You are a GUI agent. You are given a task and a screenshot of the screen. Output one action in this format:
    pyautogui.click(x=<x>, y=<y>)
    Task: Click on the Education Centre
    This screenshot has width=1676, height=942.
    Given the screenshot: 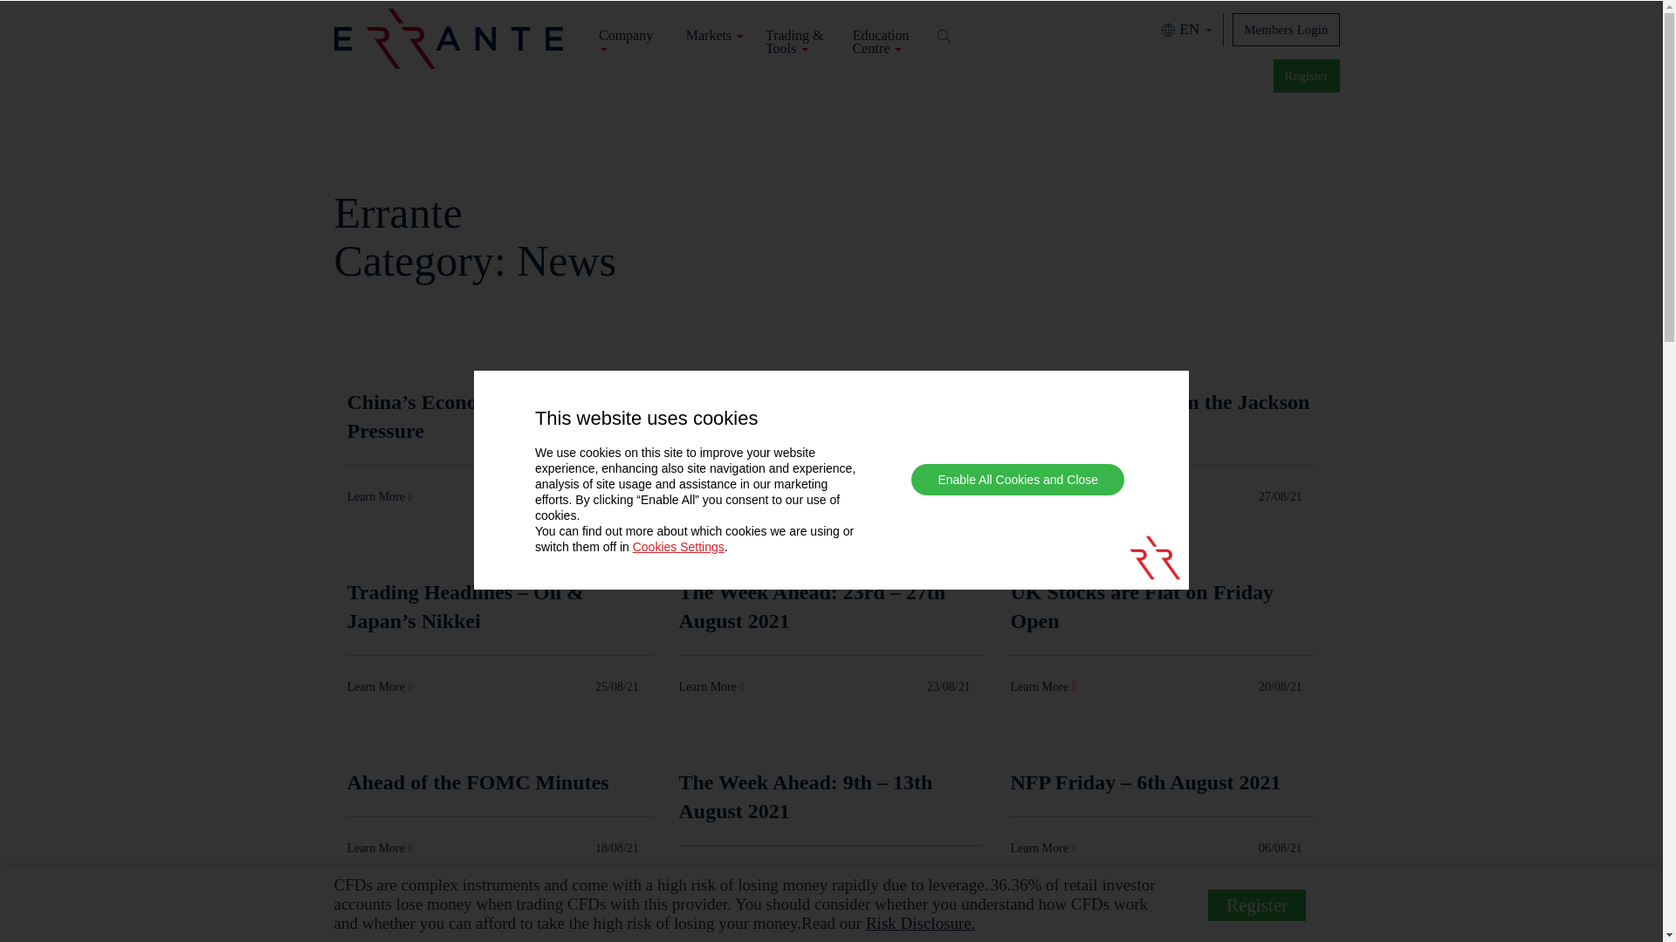 What is the action you would take?
    pyautogui.click(x=885, y=42)
    